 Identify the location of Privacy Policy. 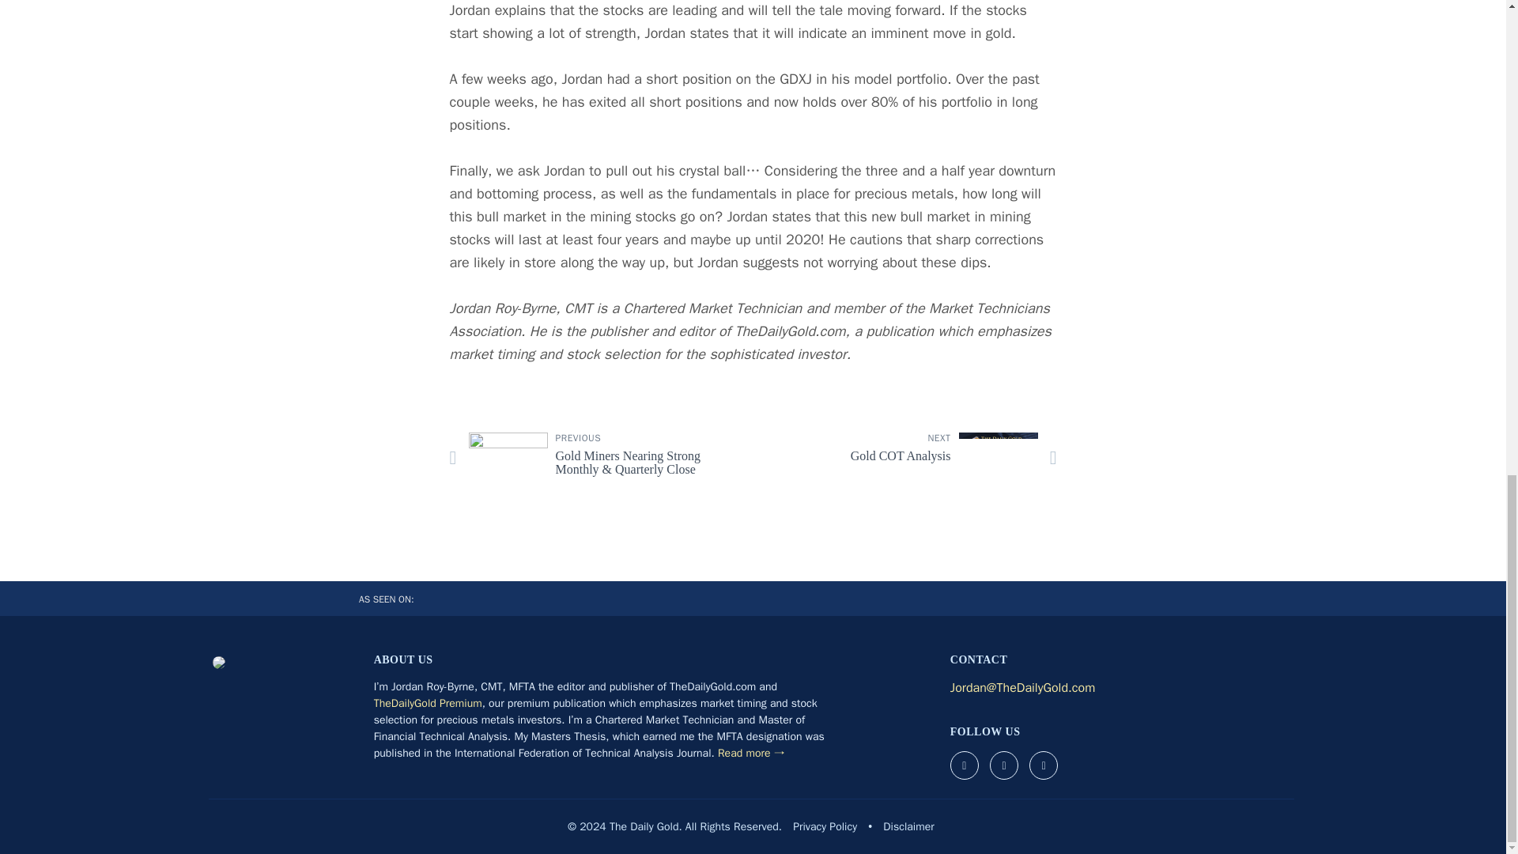
(911, 457).